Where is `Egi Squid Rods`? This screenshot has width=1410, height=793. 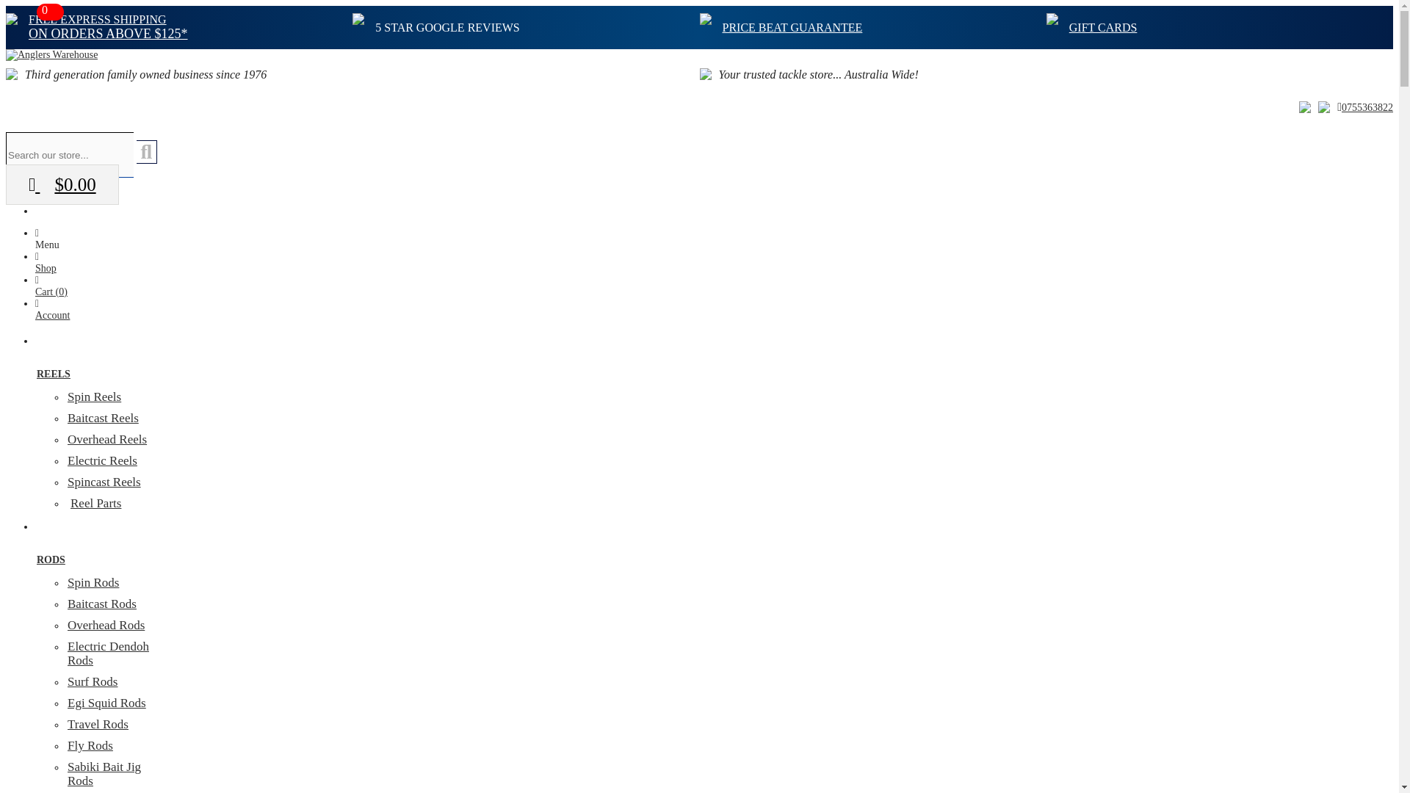
Egi Squid Rods is located at coordinates (107, 703).